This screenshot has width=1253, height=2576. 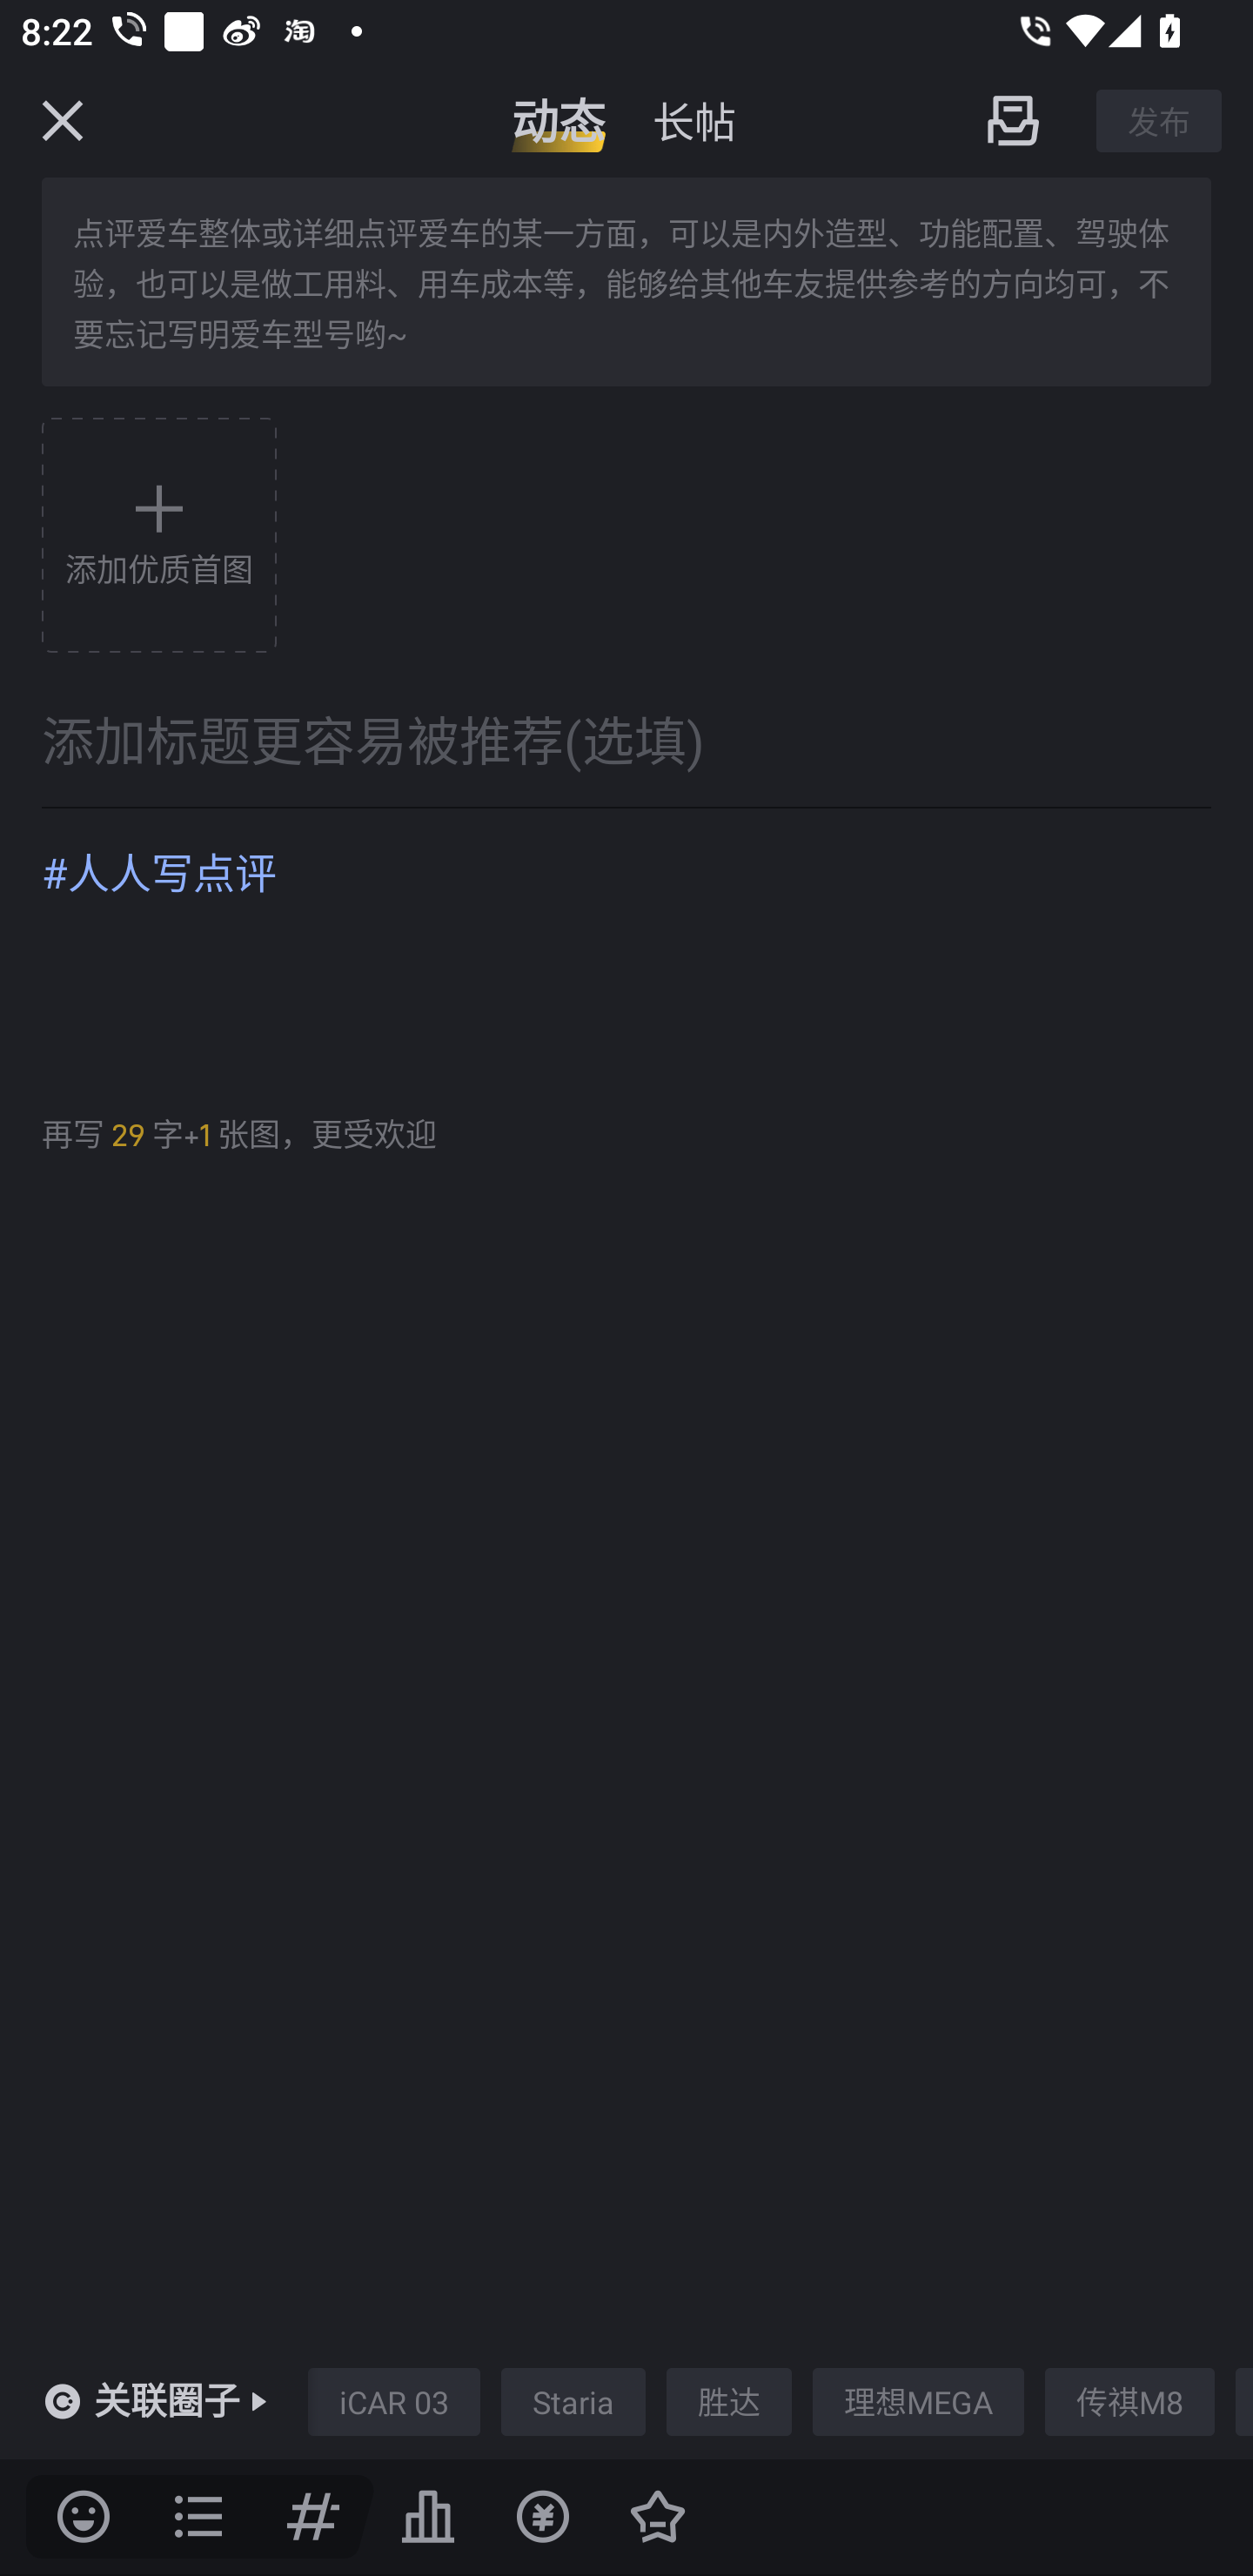 What do you see at coordinates (428, 2517) in the screenshot?
I see `` at bounding box center [428, 2517].